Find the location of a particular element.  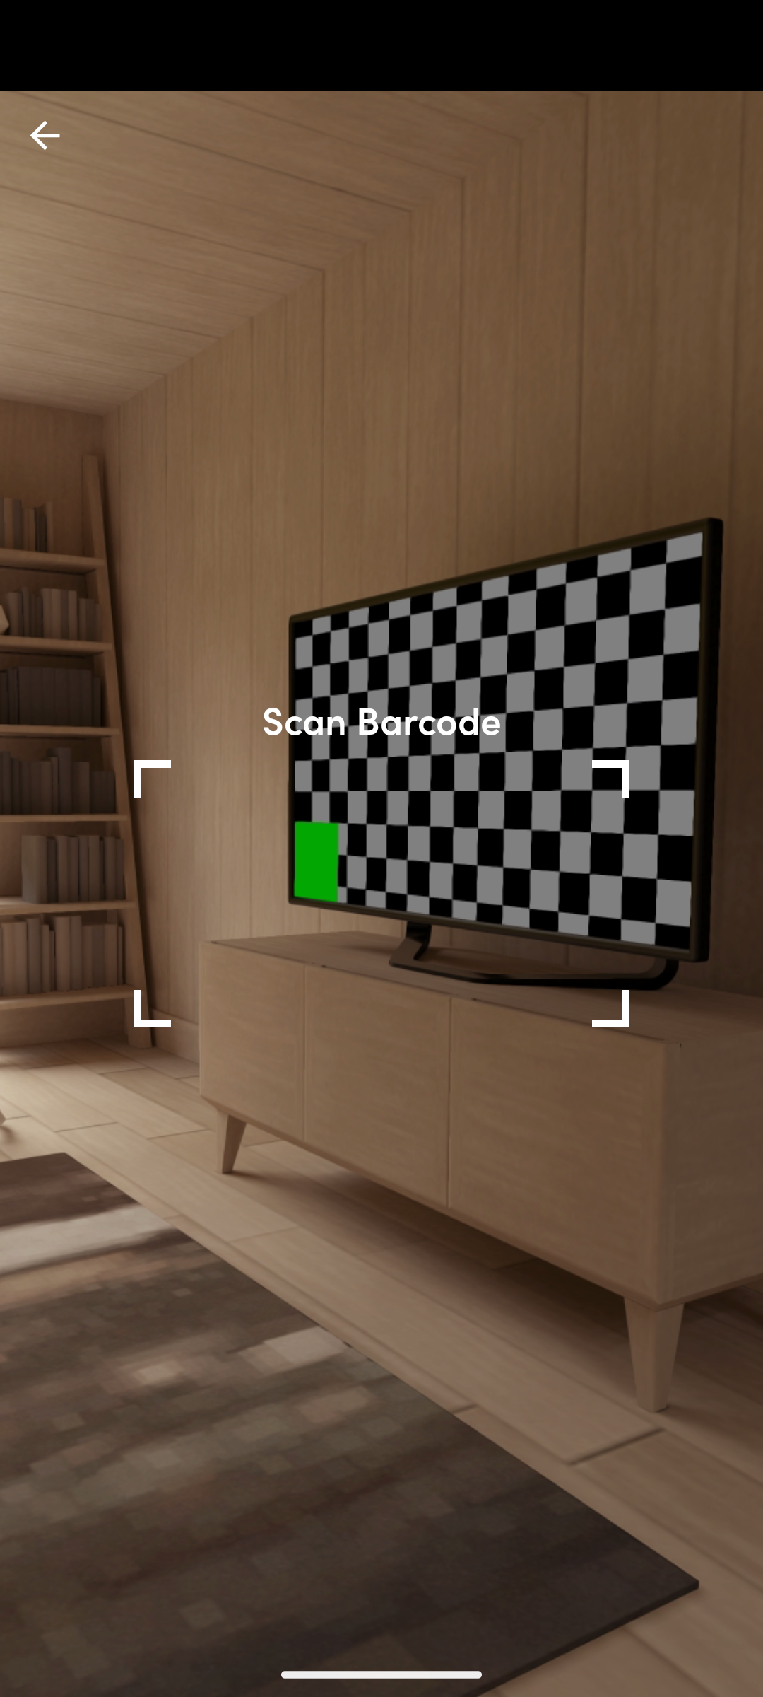

top_left_action is located at coordinates (45, 136).